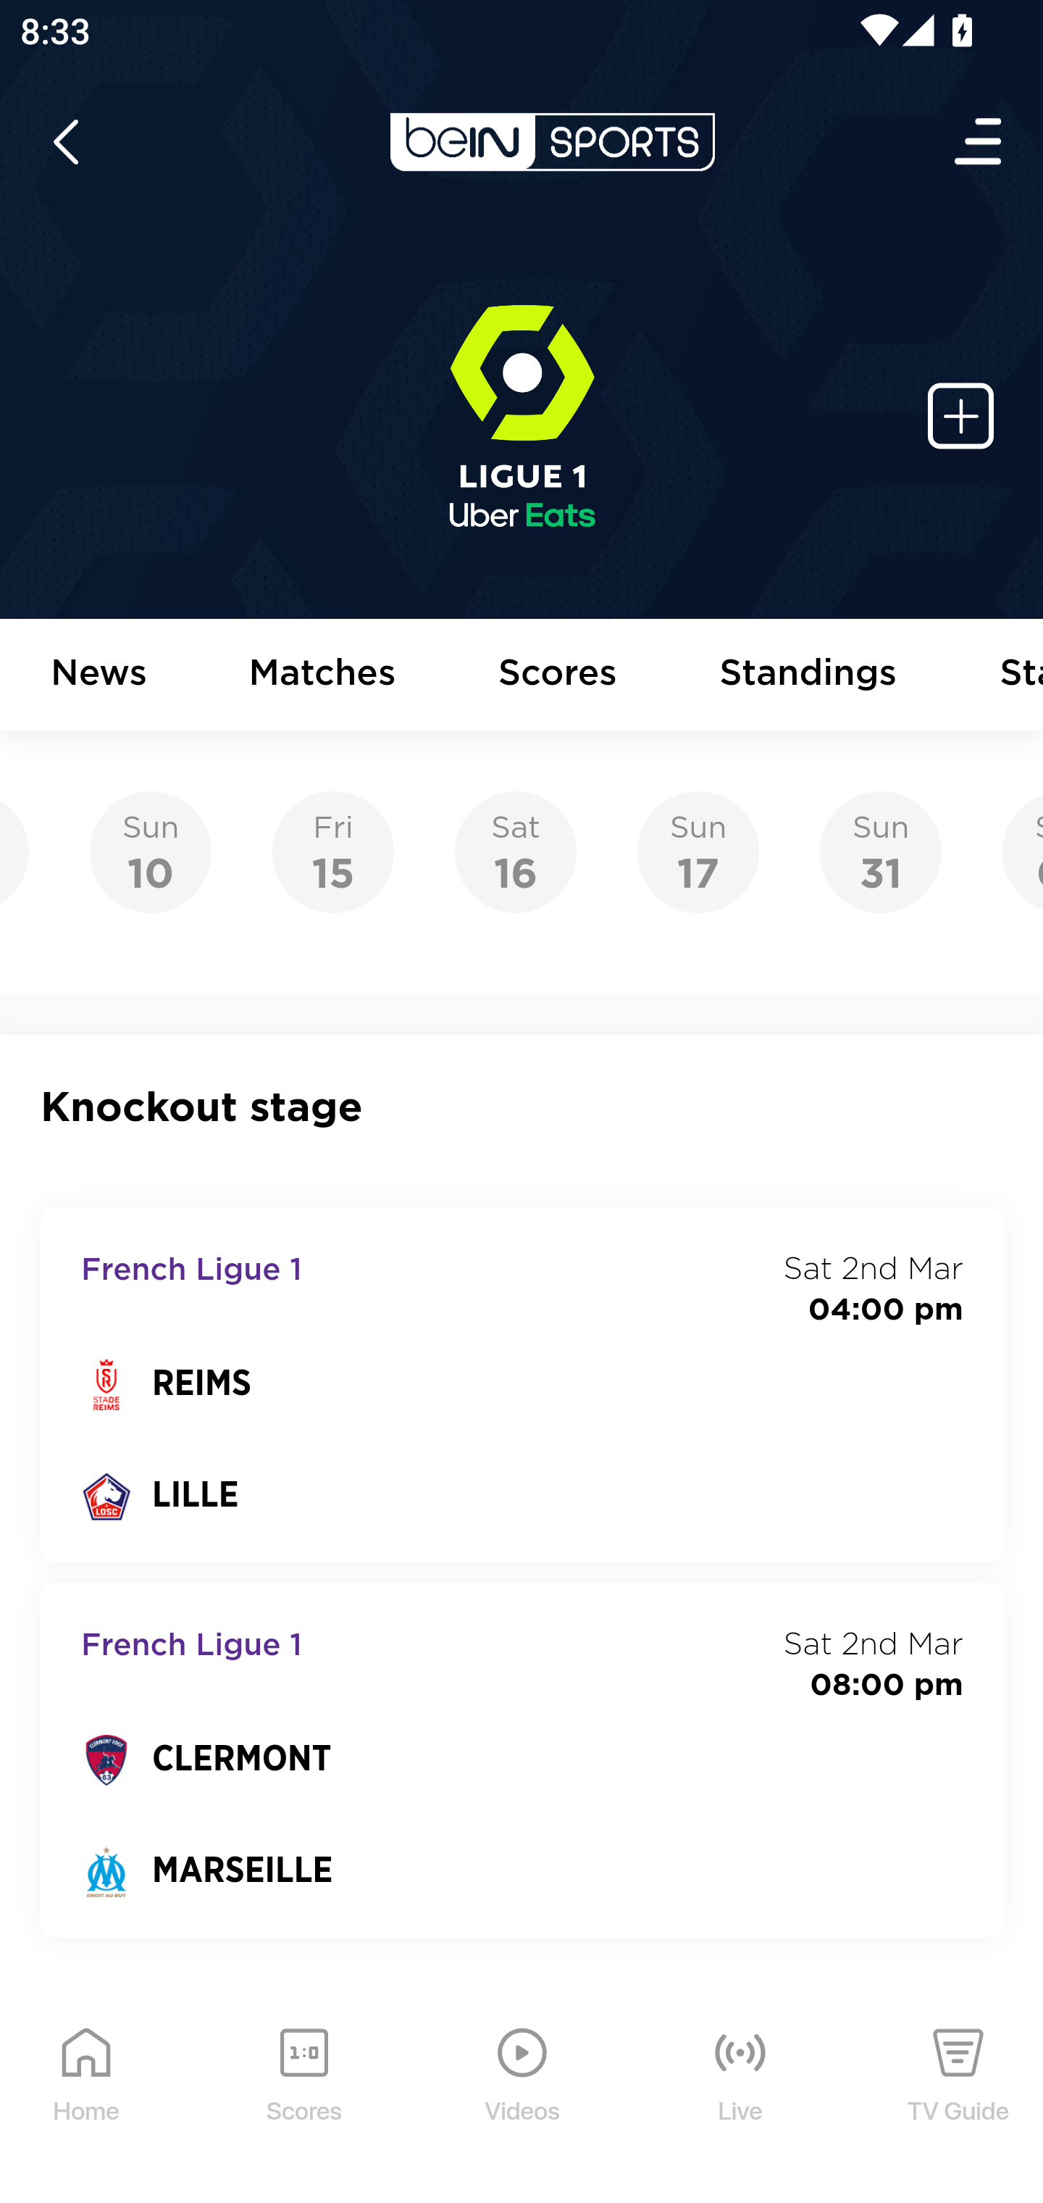 This screenshot has height=2203, width=1043. What do you see at coordinates (323, 675) in the screenshot?
I see `Matches` at bounding box center [323, 675].